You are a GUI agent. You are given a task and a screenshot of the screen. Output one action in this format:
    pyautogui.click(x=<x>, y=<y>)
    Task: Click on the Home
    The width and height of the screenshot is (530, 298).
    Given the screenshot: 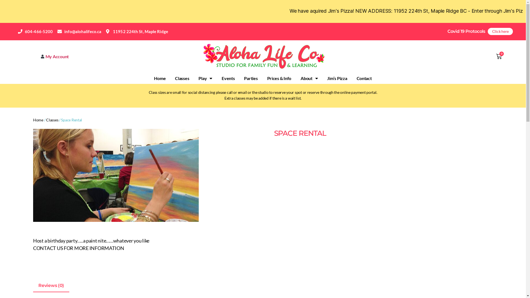 What is the action you would take?
    pyautogui.click(x=160, y=78)
    